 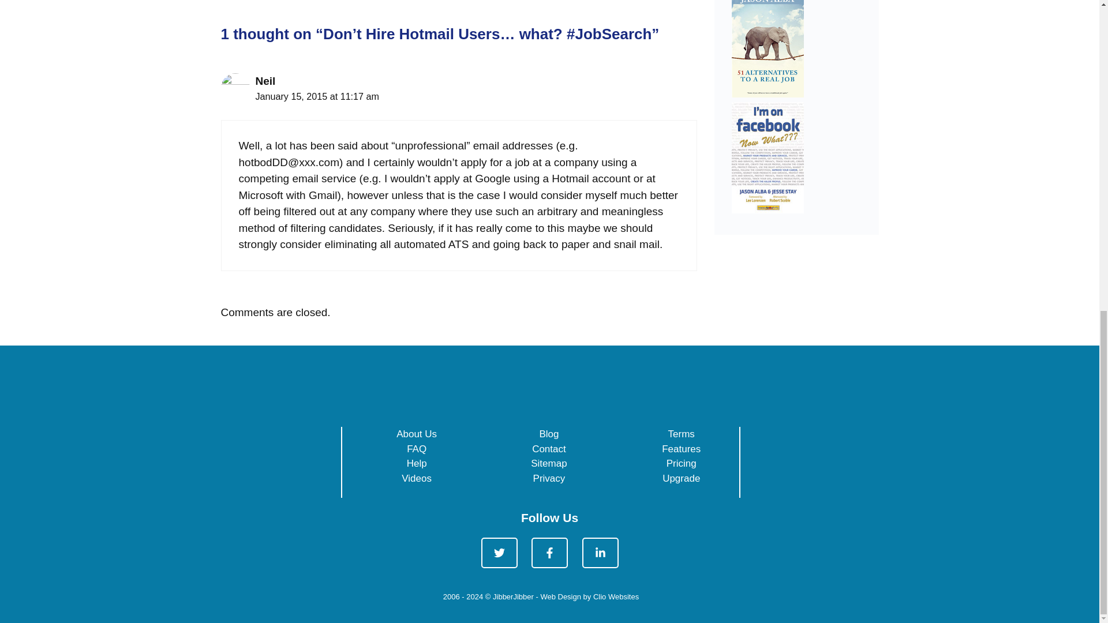 What do you see at coordinates (316, 96) in the screenshot?
I see `January 15, 2015 at 11:17 am` at bounding box center [316, 96].